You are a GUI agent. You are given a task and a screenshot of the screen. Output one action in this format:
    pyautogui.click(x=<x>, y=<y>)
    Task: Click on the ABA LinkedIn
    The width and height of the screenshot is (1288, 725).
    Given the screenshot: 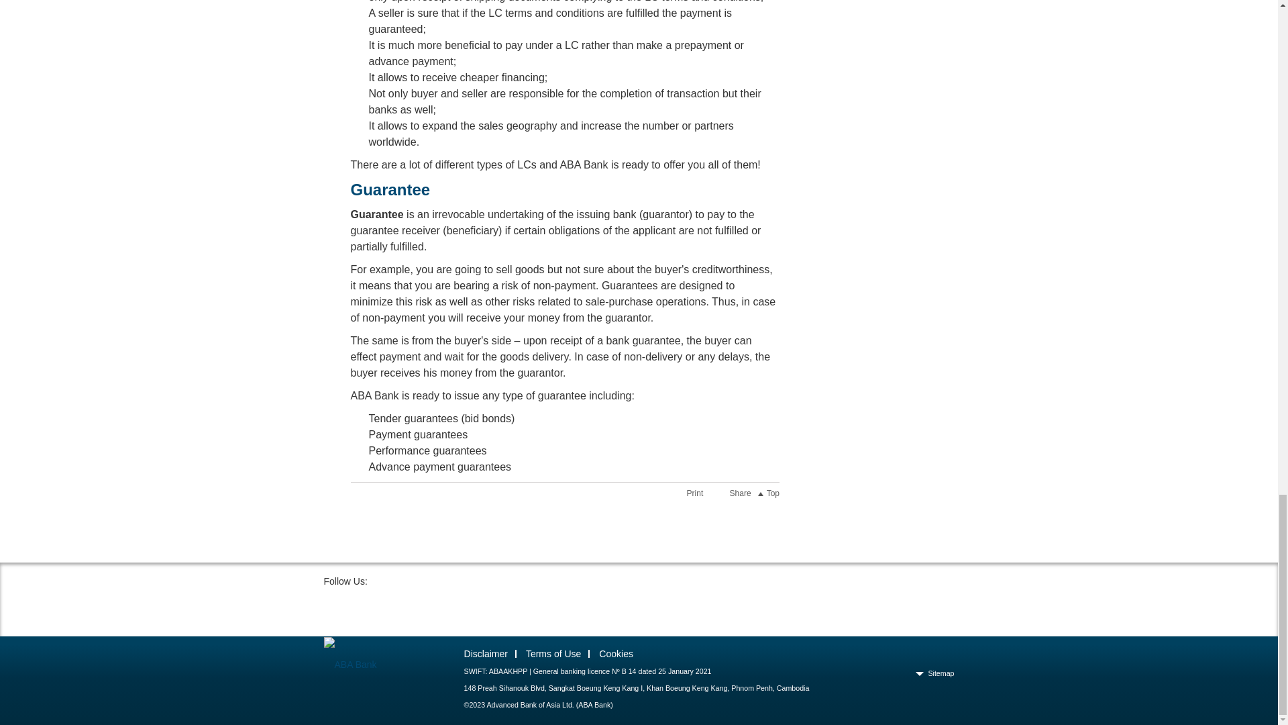 What is the action you would take?
    pyautogui.click(x=452, y=608)
    